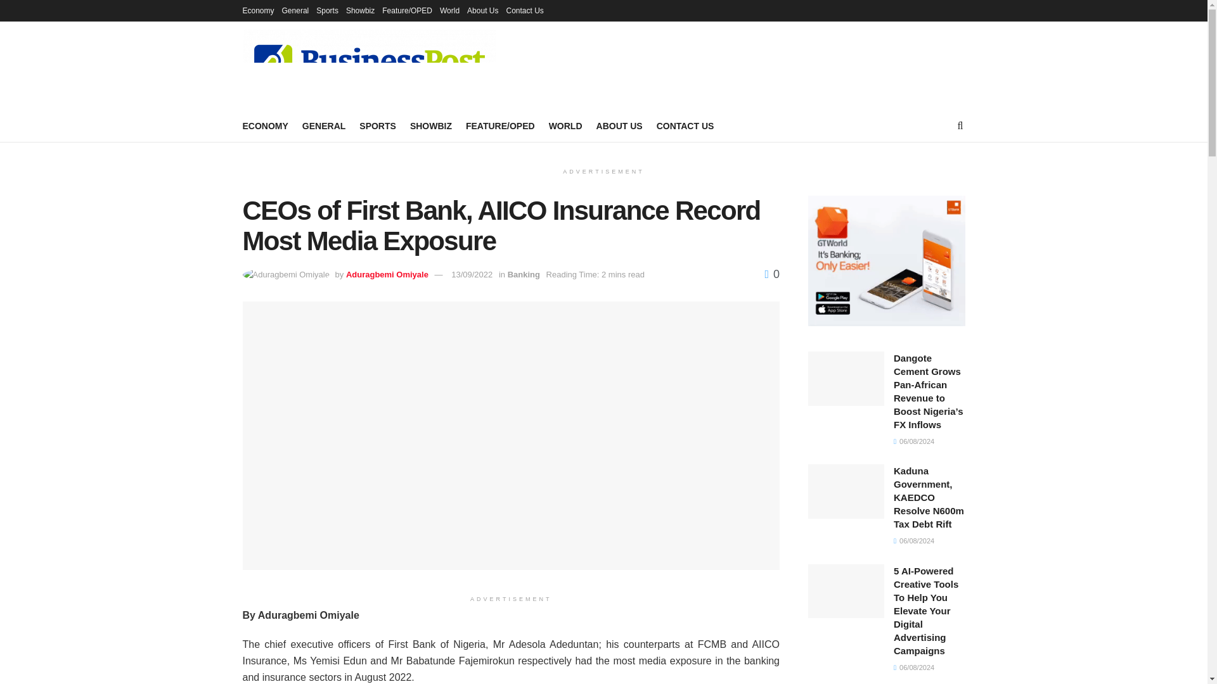 The width and height of the screenshot is (1217, 684). I want to click on SHOWBIZ, so click(431, 125).